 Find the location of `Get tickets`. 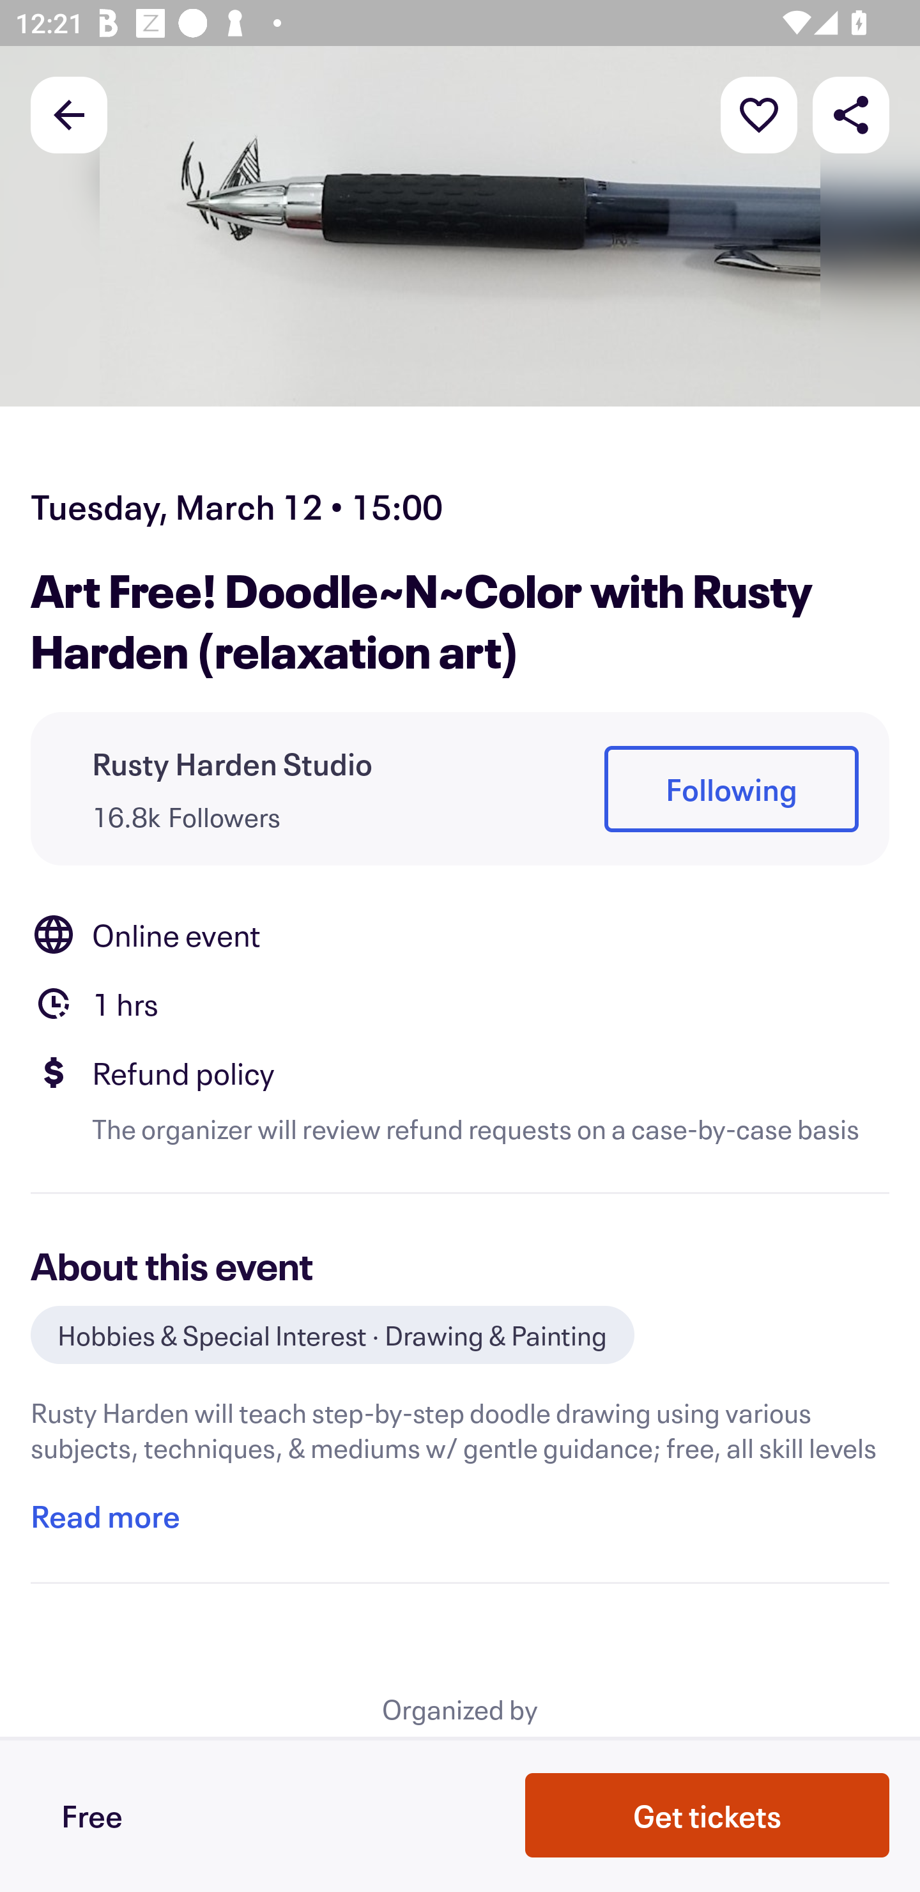

Get tickets is located at coordinates (707, 1815).